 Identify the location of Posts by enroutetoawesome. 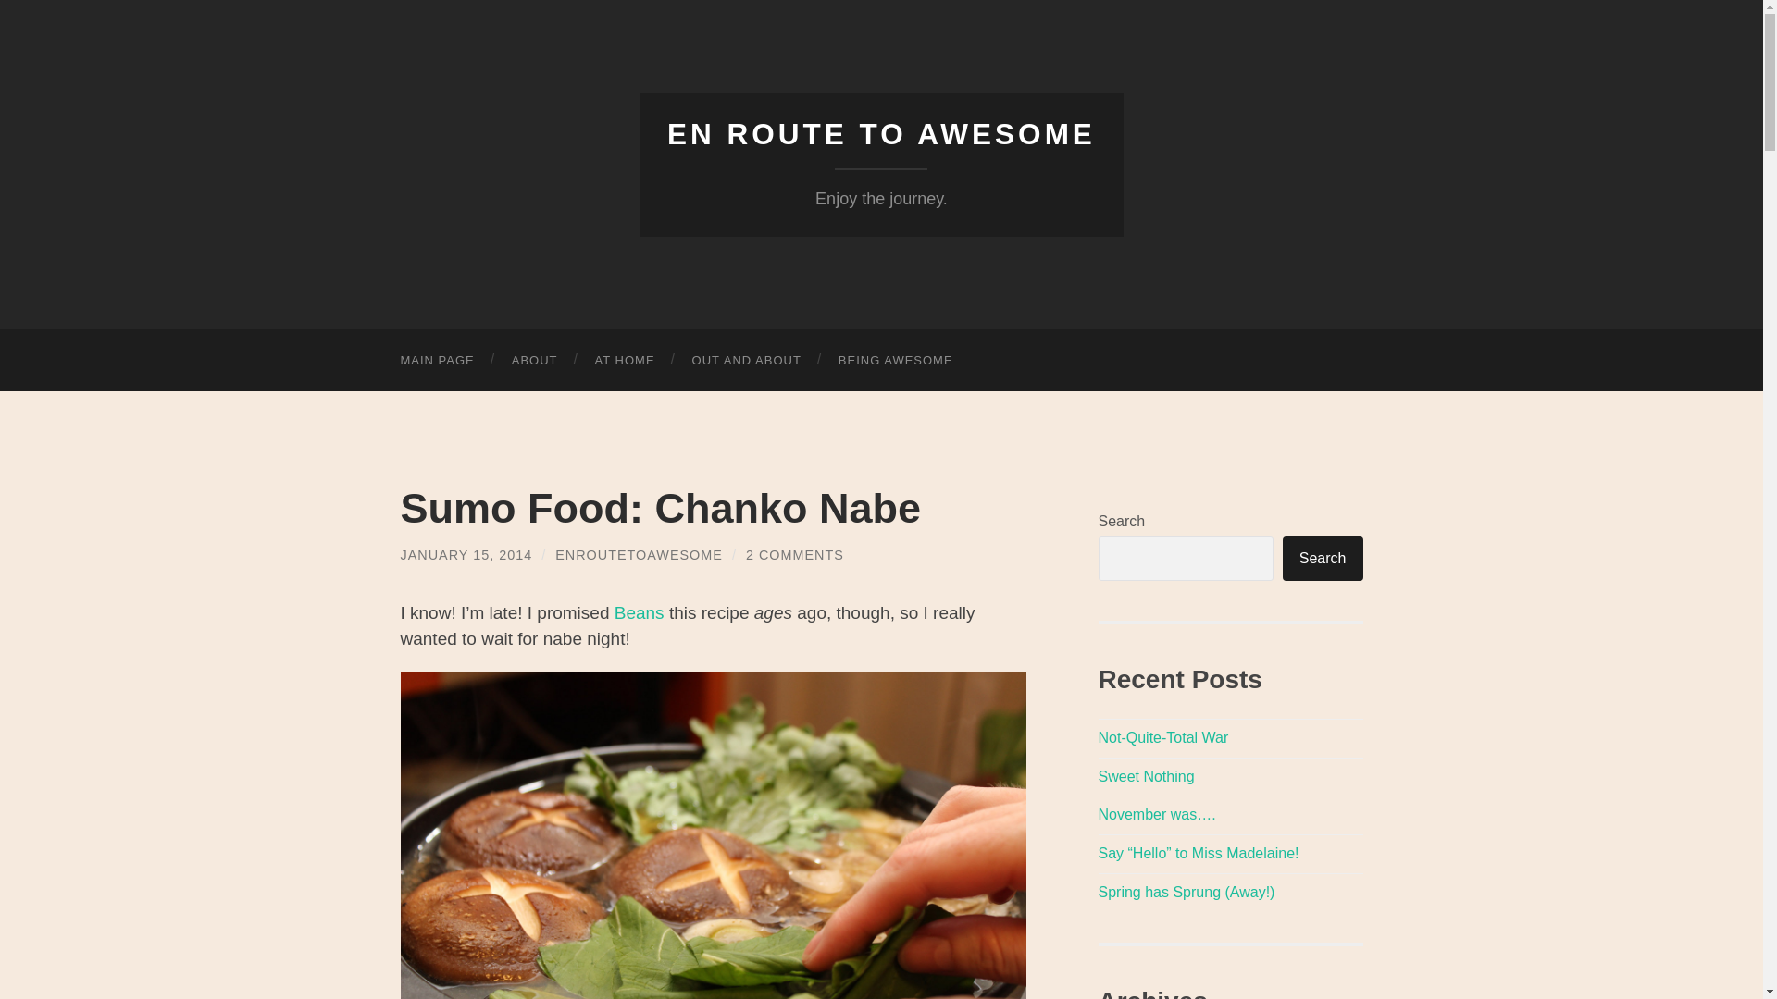
(639, 555).